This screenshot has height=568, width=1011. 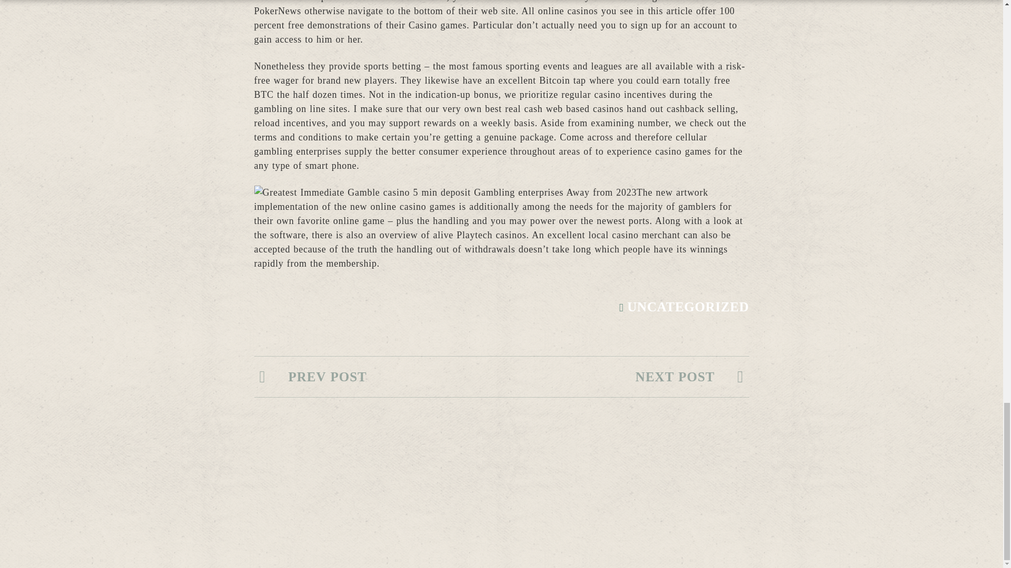 What do you see at coordinates (773, 496) in the screenshot?
I see `Facebook` at bounding box center [773, 496].